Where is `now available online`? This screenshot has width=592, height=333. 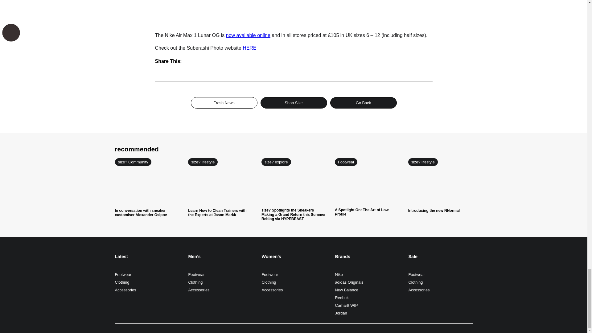
now available online is located at coordinates (248, 35).